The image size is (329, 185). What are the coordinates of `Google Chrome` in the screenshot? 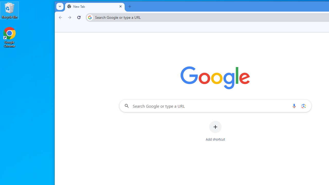 It's located at (10, 37).